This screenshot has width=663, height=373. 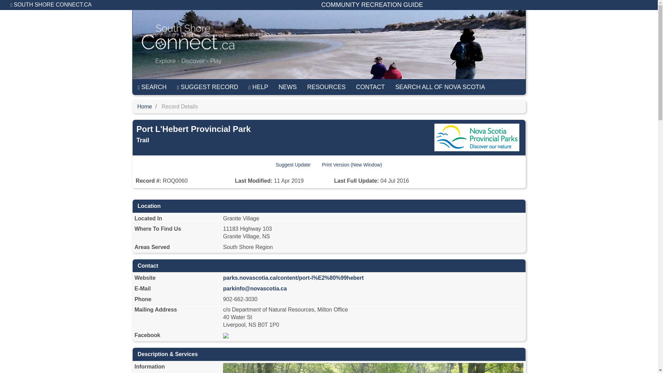 I want to click on SEARCH ALL OF NOVA SCOTIA, so click(x=440, y=87).